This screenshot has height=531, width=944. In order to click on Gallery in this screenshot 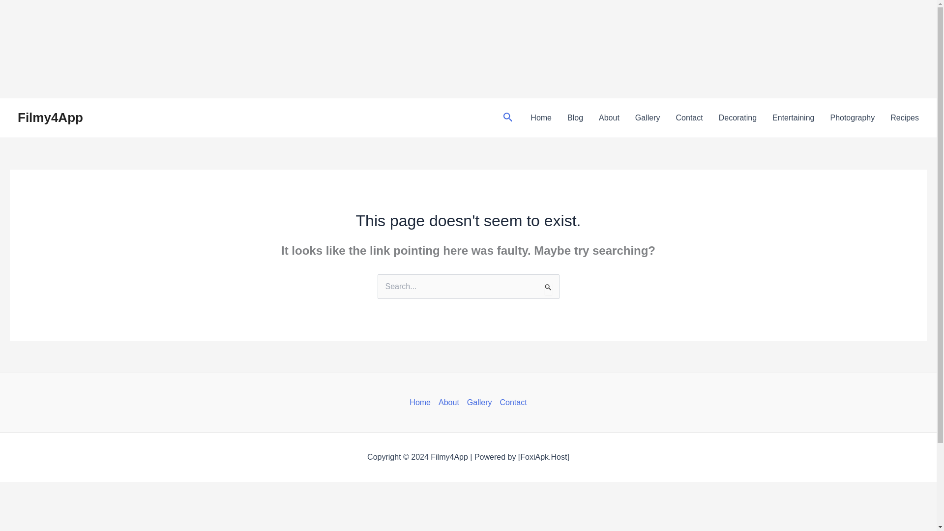, I will do `click(648, 118)`.